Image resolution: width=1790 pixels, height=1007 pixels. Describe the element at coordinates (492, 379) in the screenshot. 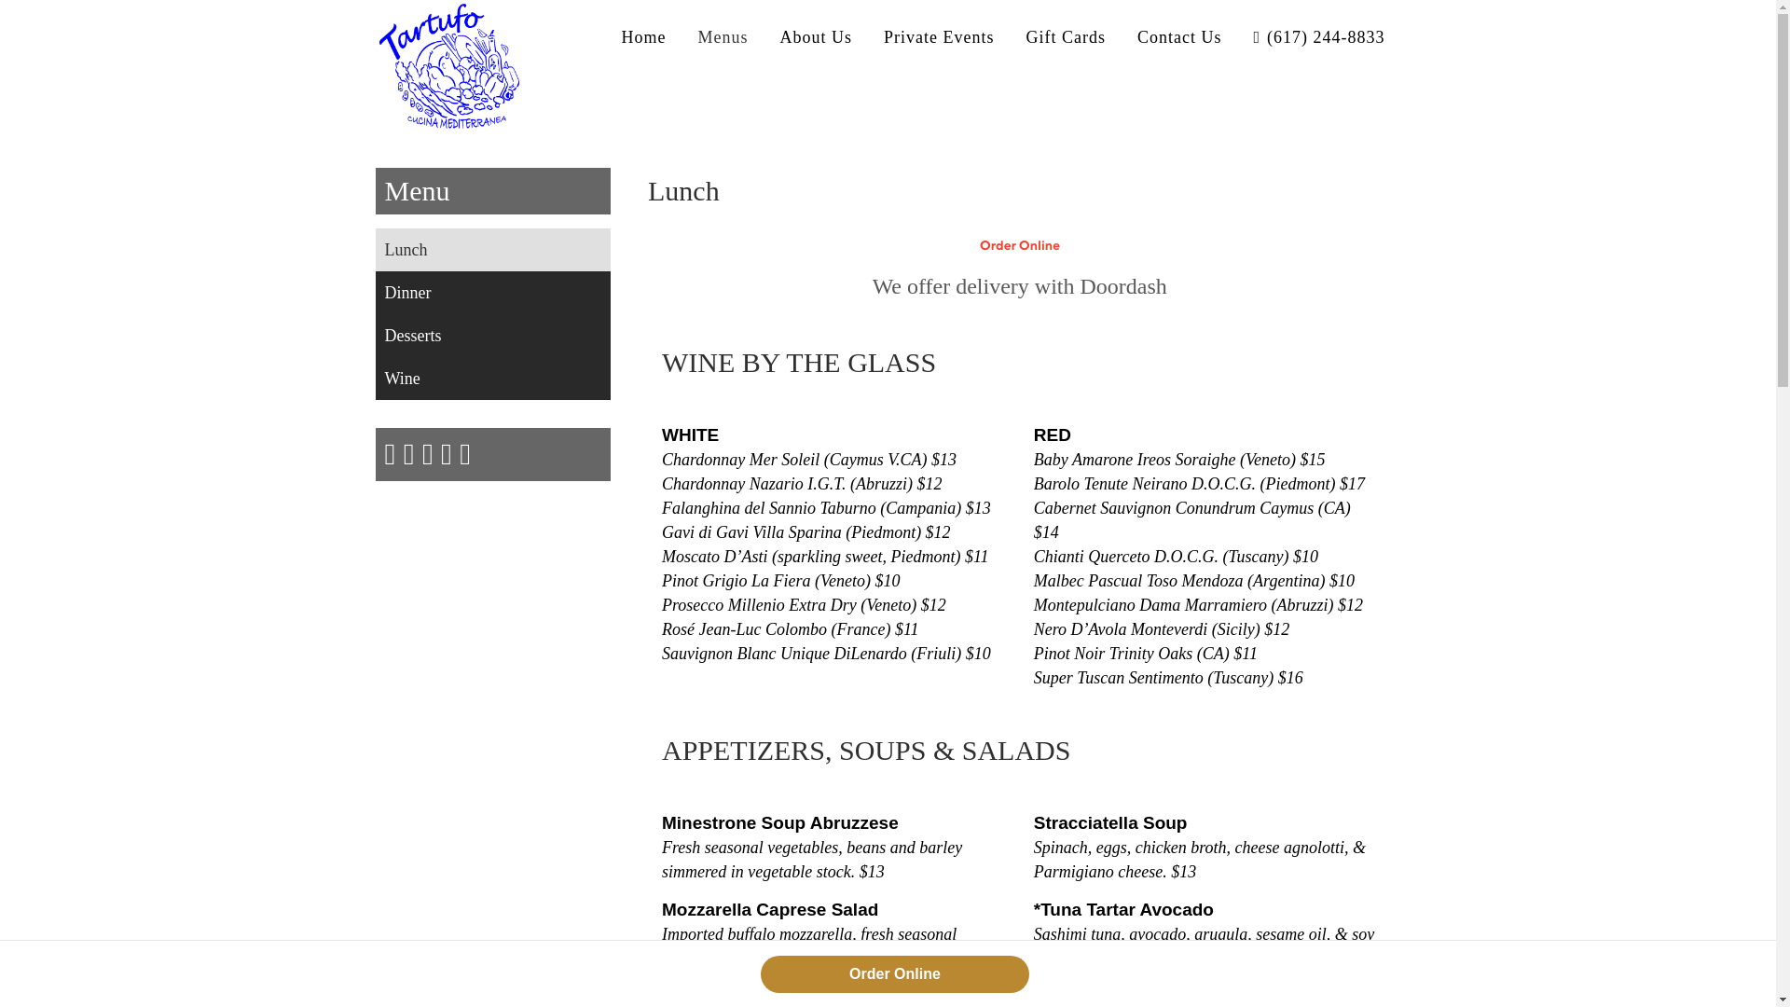

I see `Wine` at that location.